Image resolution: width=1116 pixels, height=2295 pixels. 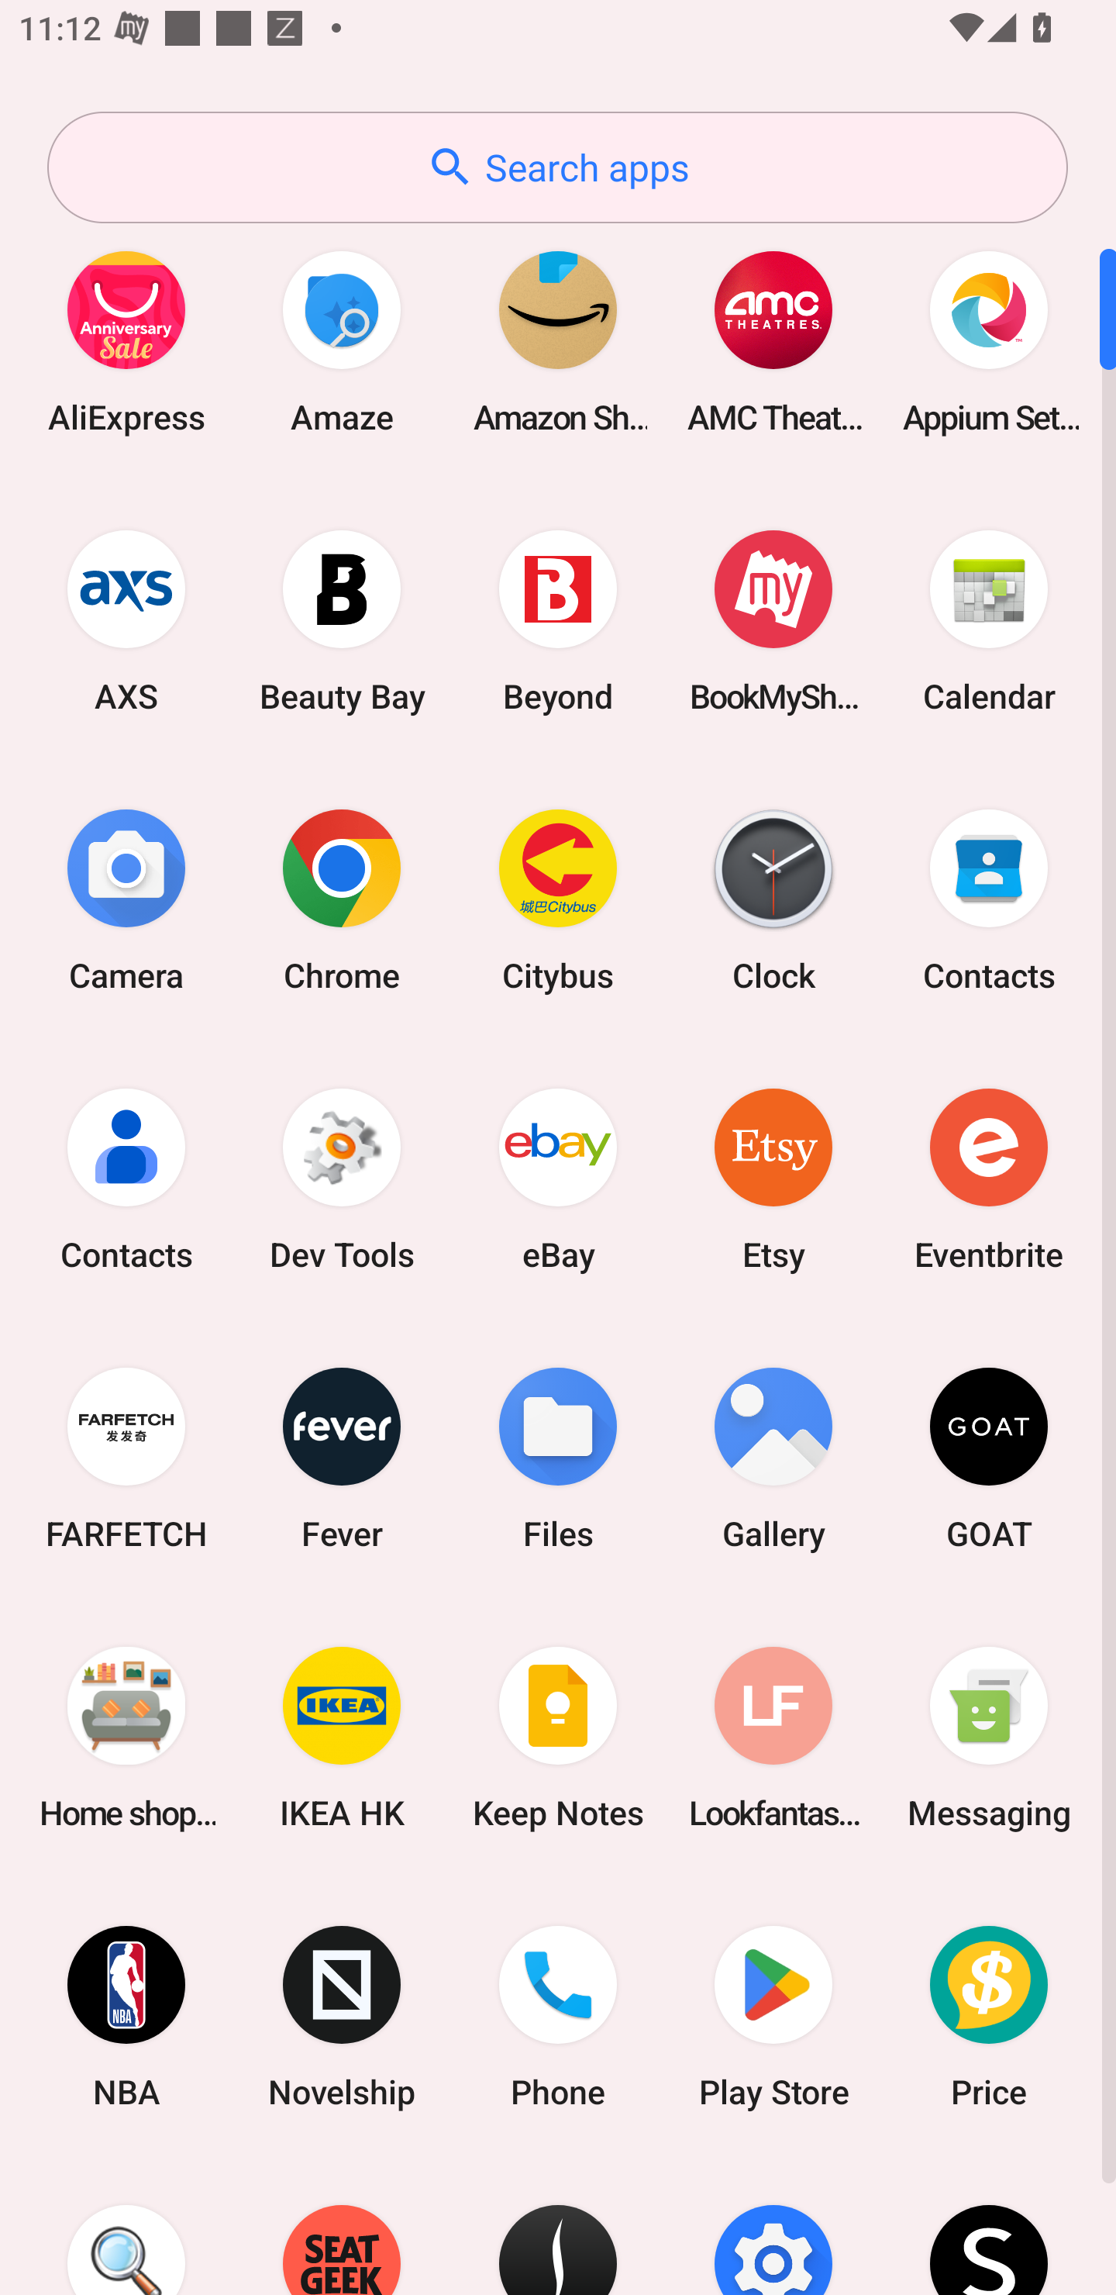 I want to click on Novelship, so click(x=342, y=2017).